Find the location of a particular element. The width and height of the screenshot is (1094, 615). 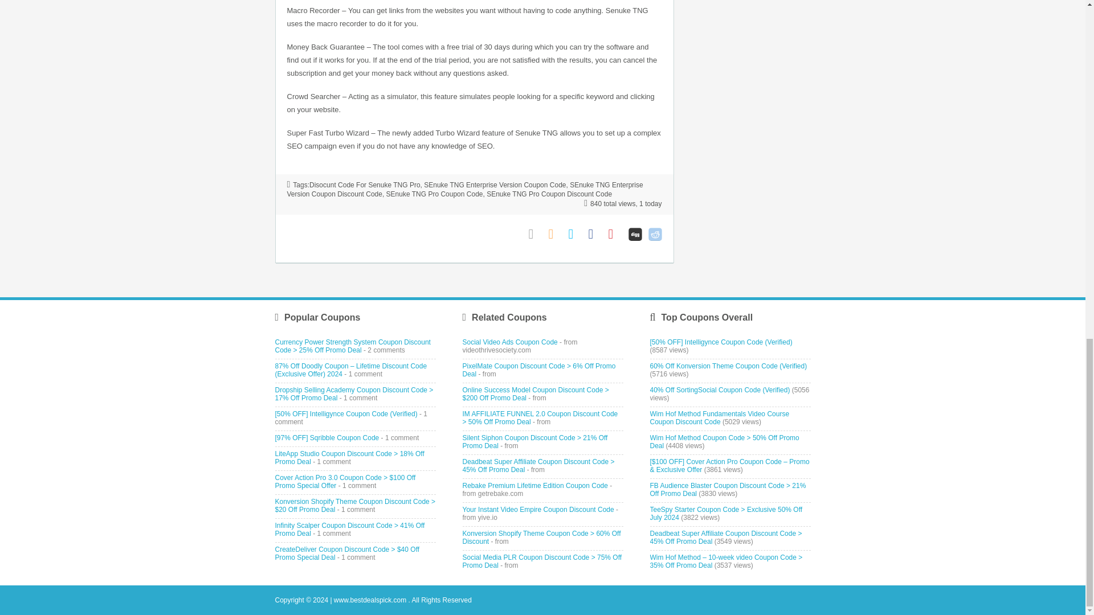

Pinterest is located at coordinates (615, 234).